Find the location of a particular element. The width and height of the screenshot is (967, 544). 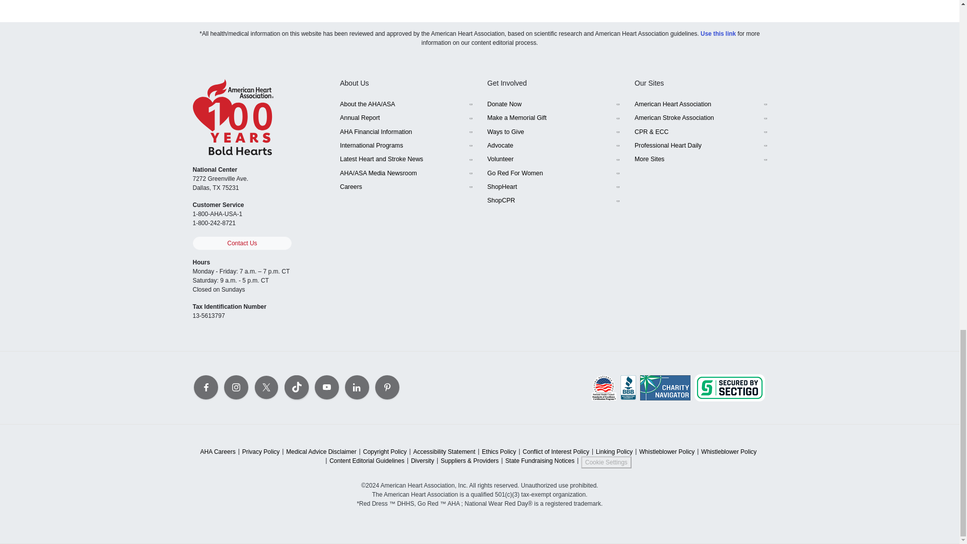

Volunteer is located at coordinates (553, 159).